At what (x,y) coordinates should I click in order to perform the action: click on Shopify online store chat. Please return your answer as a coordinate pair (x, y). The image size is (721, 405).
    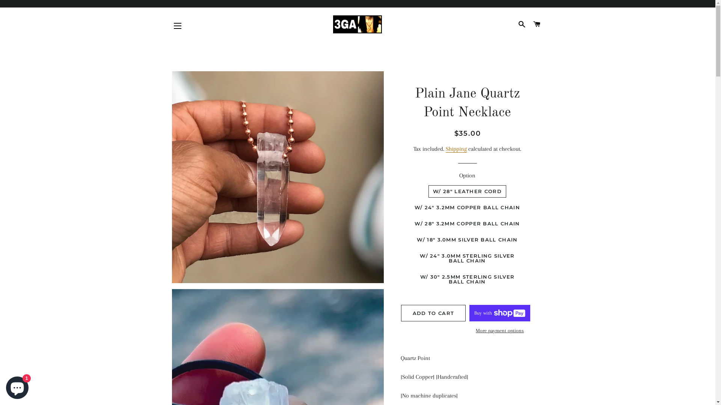
    Looking at the image, I should click on (17, 386).